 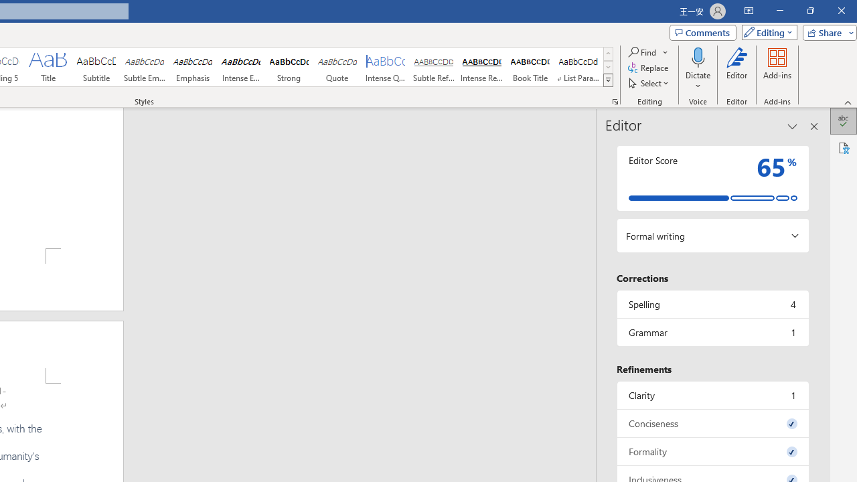 What do you see at coordinates (712, 423) in the screenshot?
I see `Conciseness, 0 issues. Press space or enter to review items.` at bounding box center [712, 423].